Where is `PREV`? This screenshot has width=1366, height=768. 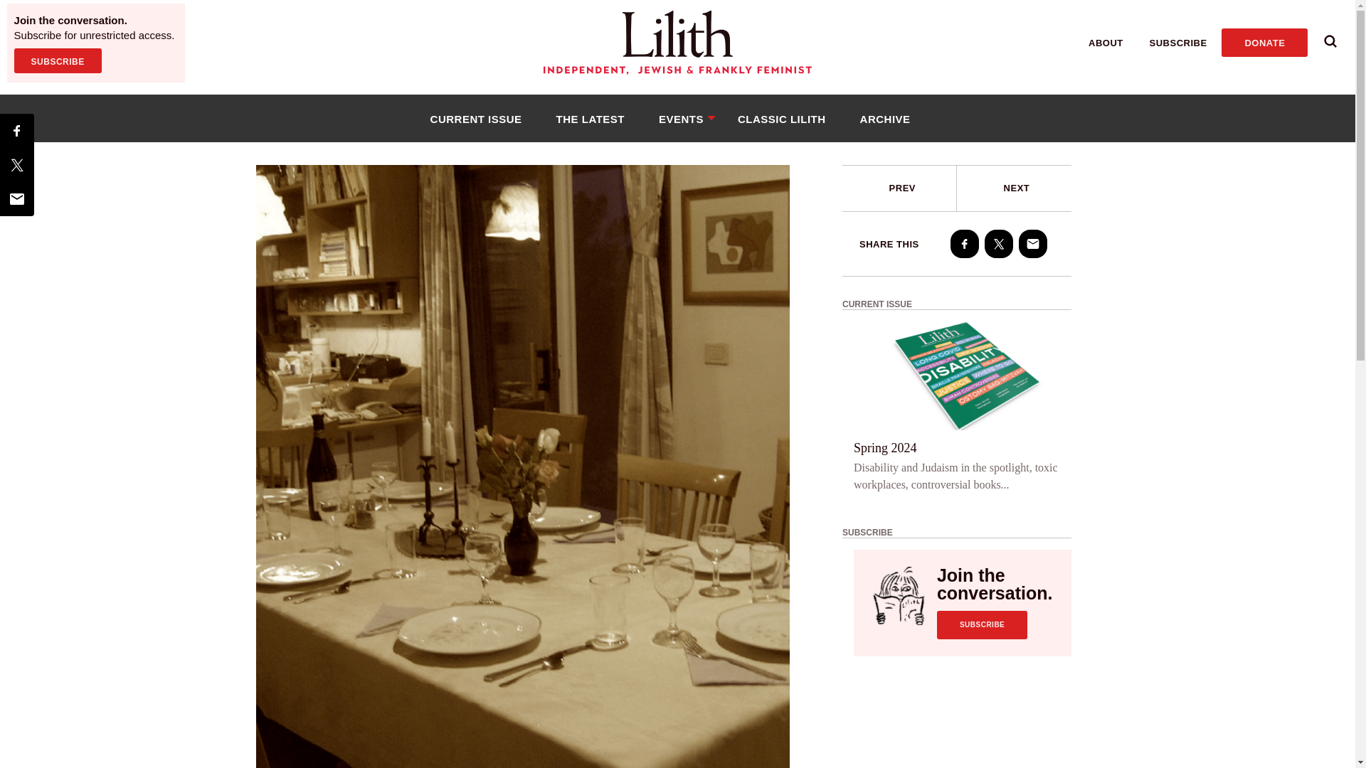 PREV is located at coordinates (899, 188).